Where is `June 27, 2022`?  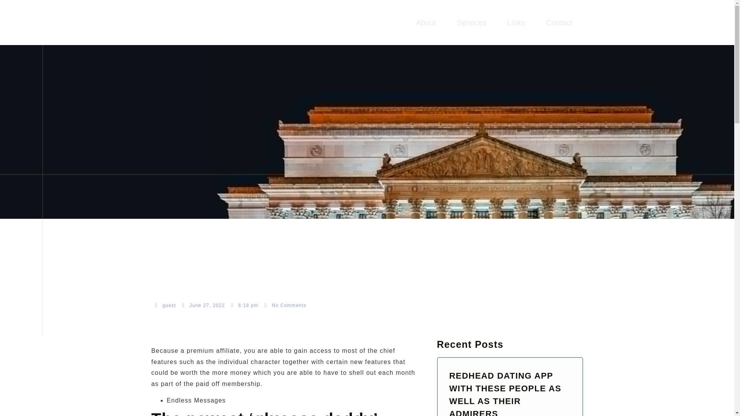 June 27, 2022 is located at coordinates (203, 305).